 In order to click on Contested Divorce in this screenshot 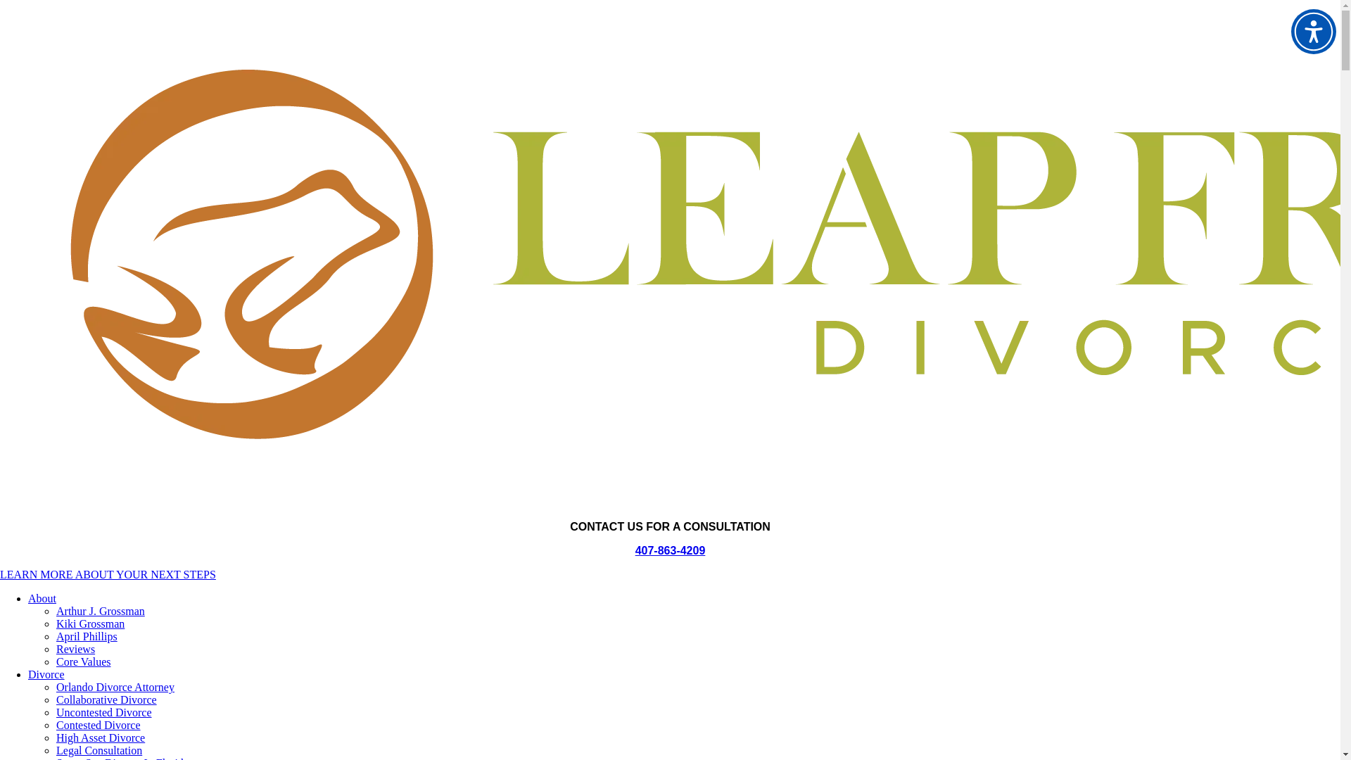, I will do `click(99, 725)`.